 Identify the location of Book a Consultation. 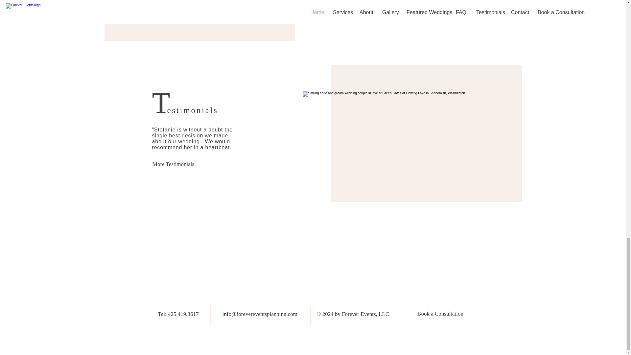
(440, 314).